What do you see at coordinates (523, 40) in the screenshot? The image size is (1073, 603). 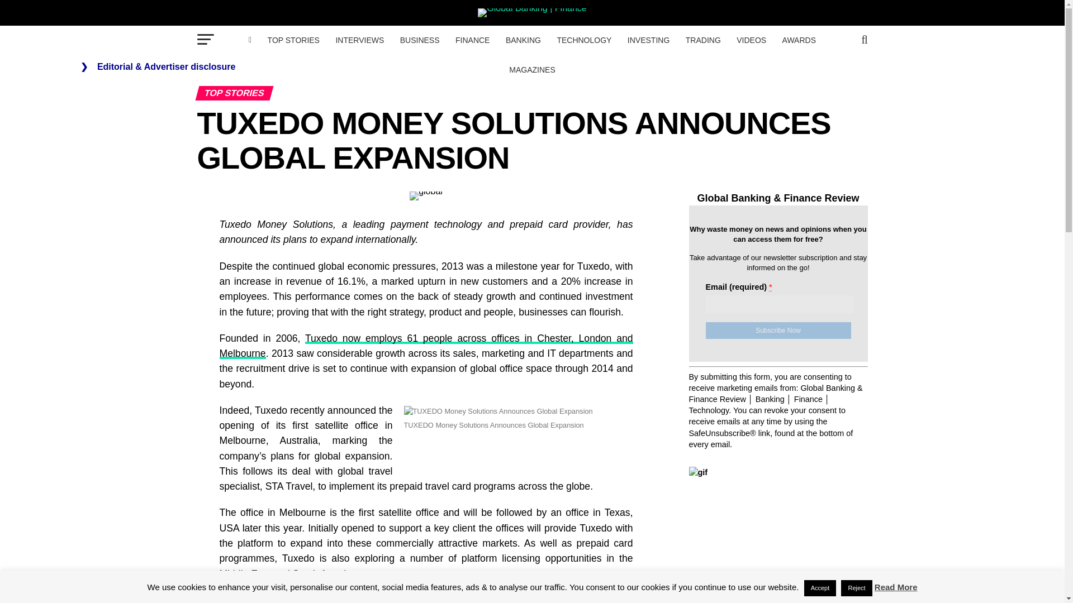 I see `Banking` at bounding box center [523, 40].